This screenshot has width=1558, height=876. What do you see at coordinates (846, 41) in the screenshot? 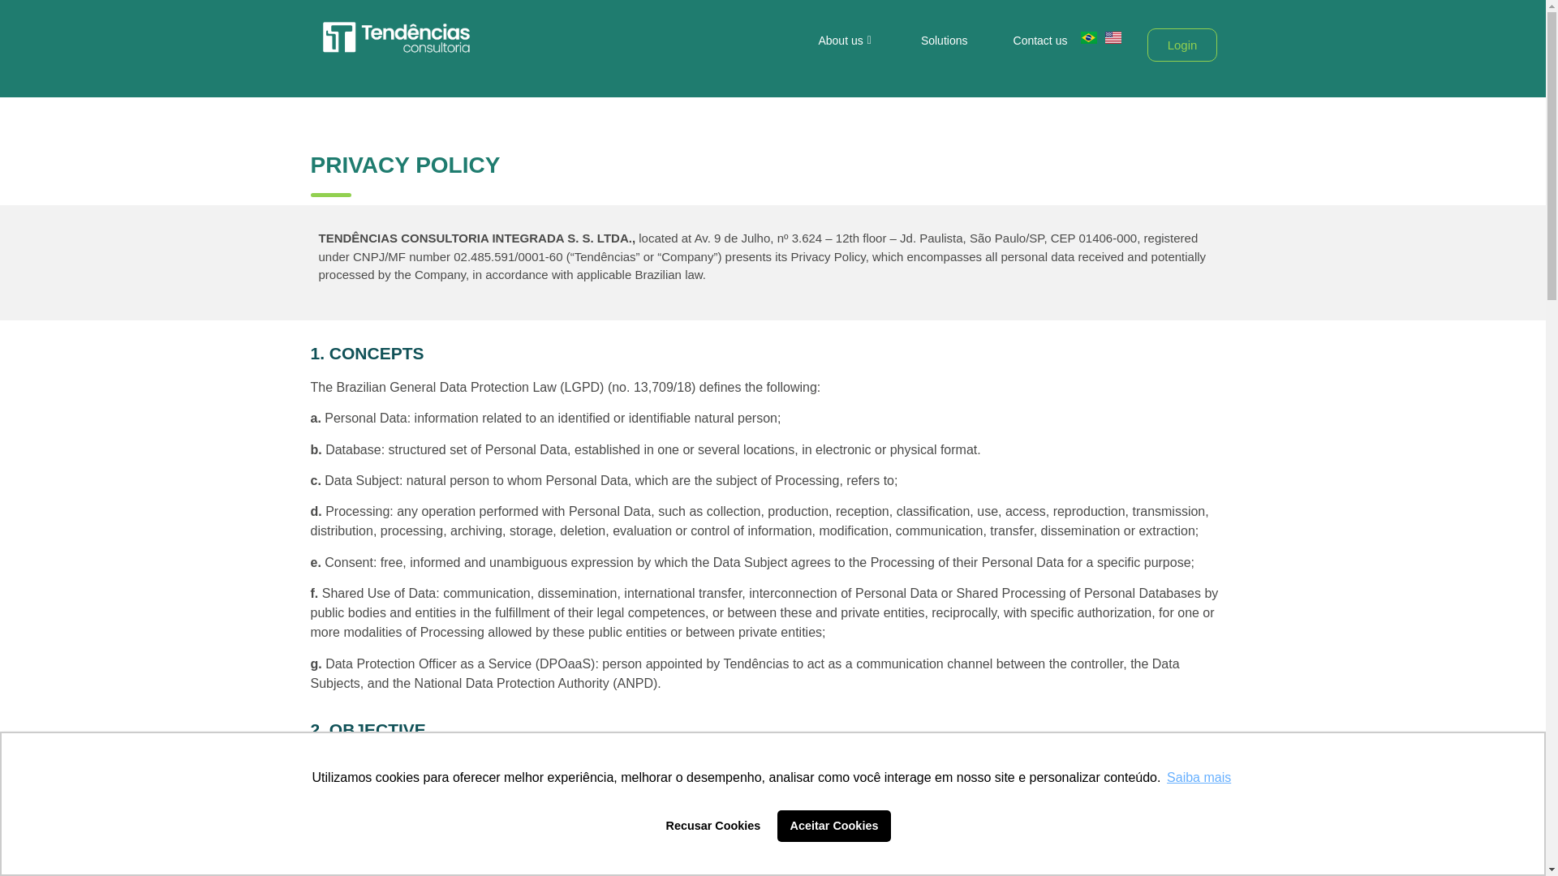
I see `About us` at bounding box center [846, 41].